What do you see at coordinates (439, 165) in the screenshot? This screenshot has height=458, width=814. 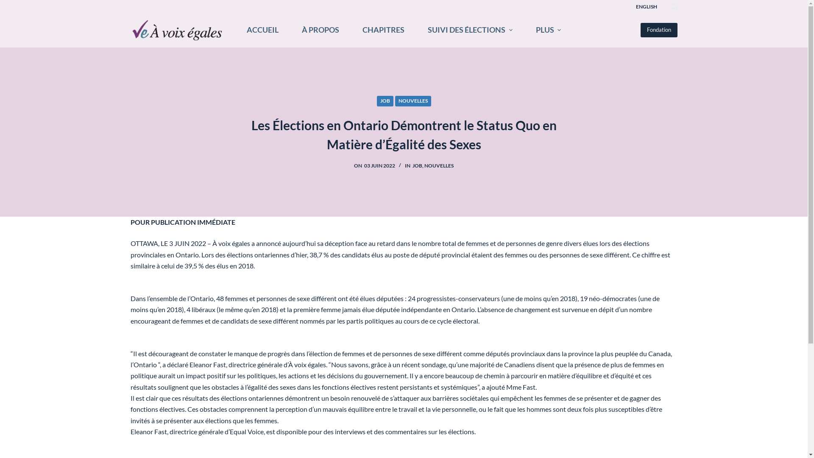 I see `NOUVELLES` at bounding box center [439, 165].